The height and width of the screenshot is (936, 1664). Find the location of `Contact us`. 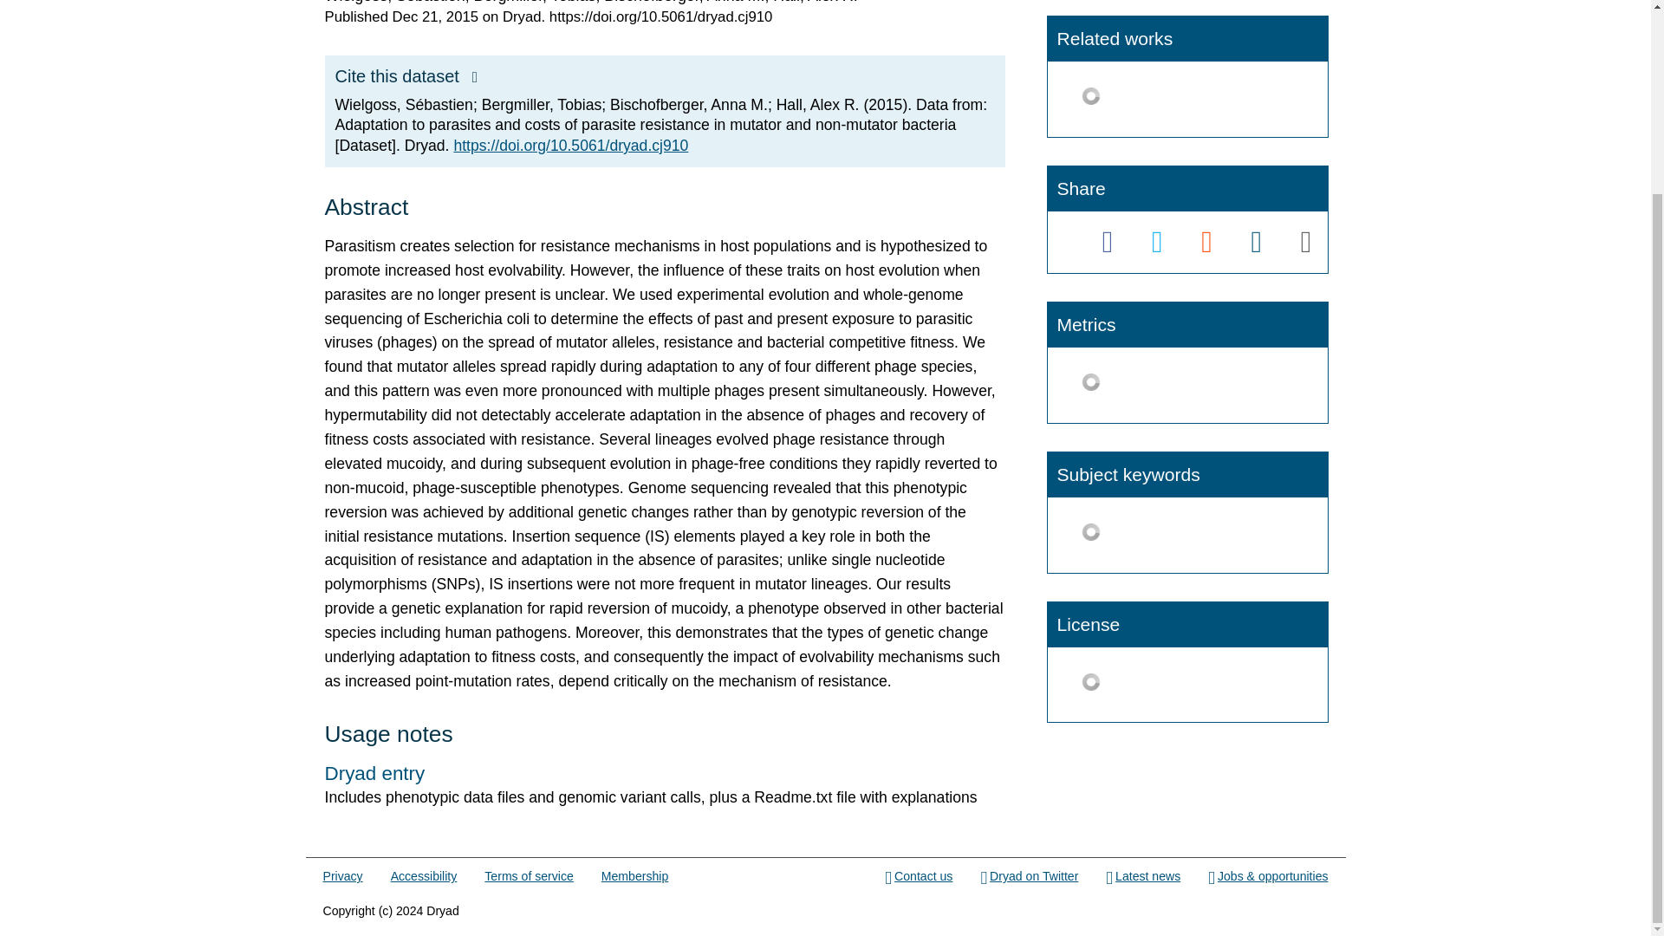

Contact us is located at coordinates (919, 877).